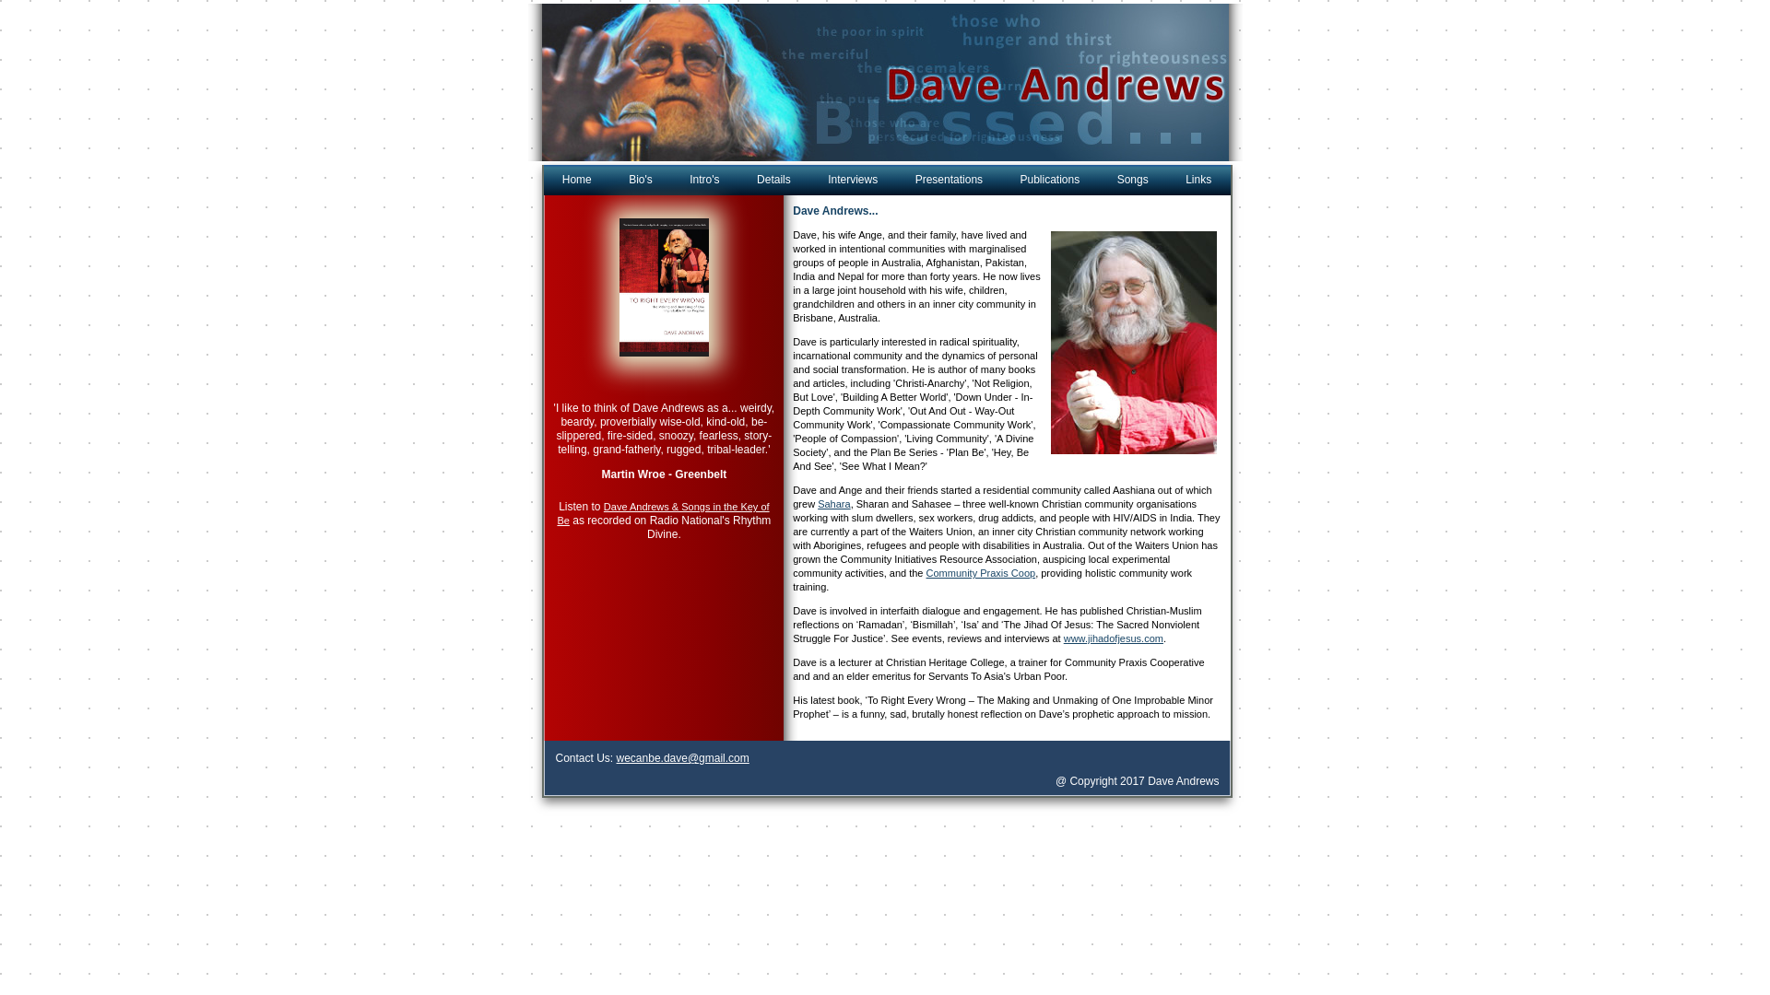 The height and width of the screenshot is (995, 1770). Describe the element at coordinates (641, 181) in the screenshot. I see `Bio's` at that location.